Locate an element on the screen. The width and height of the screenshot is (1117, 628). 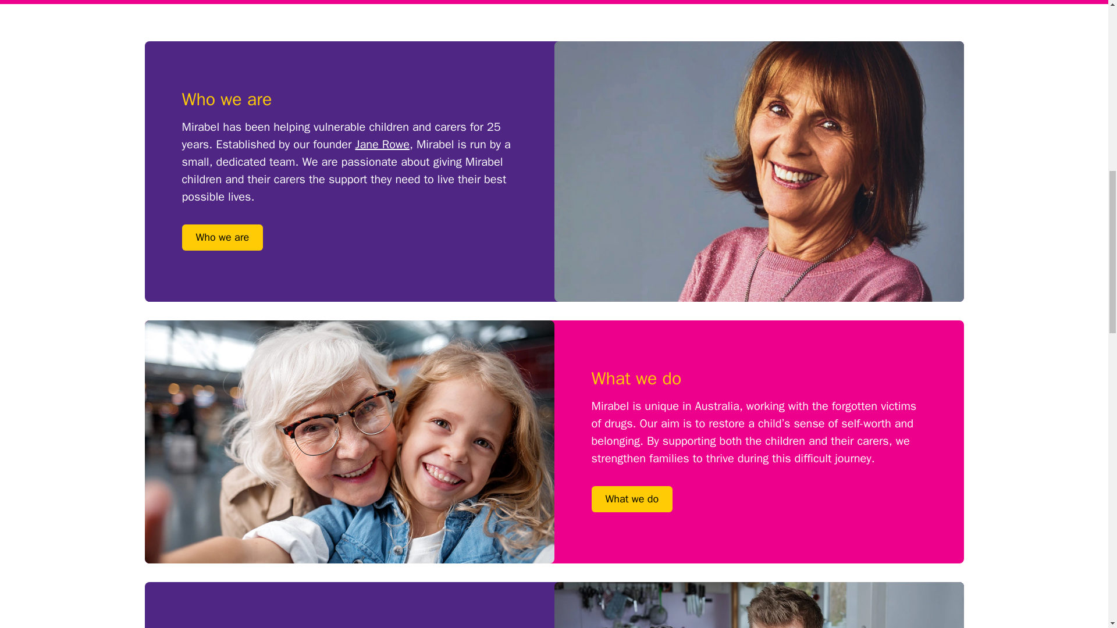
Who we are is located at coordinates (222, 237).